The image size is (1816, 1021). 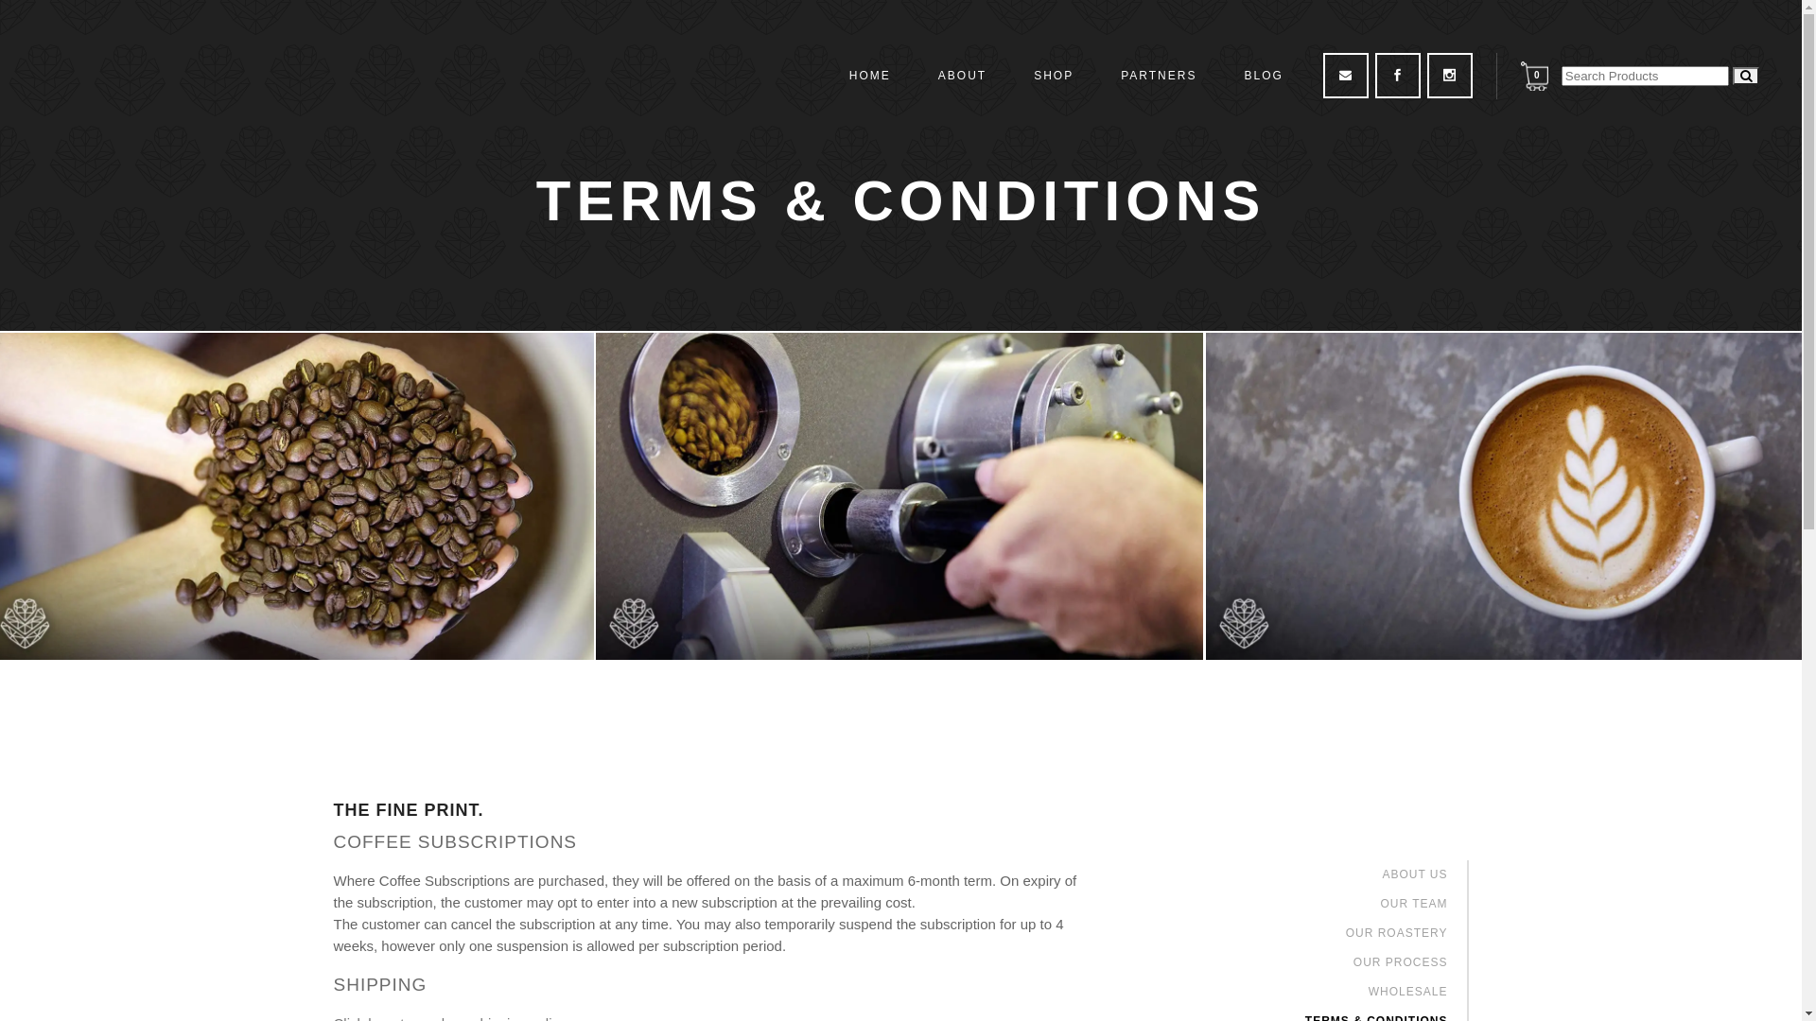 I want to click on SHOP, so click(x=1054, y=76).